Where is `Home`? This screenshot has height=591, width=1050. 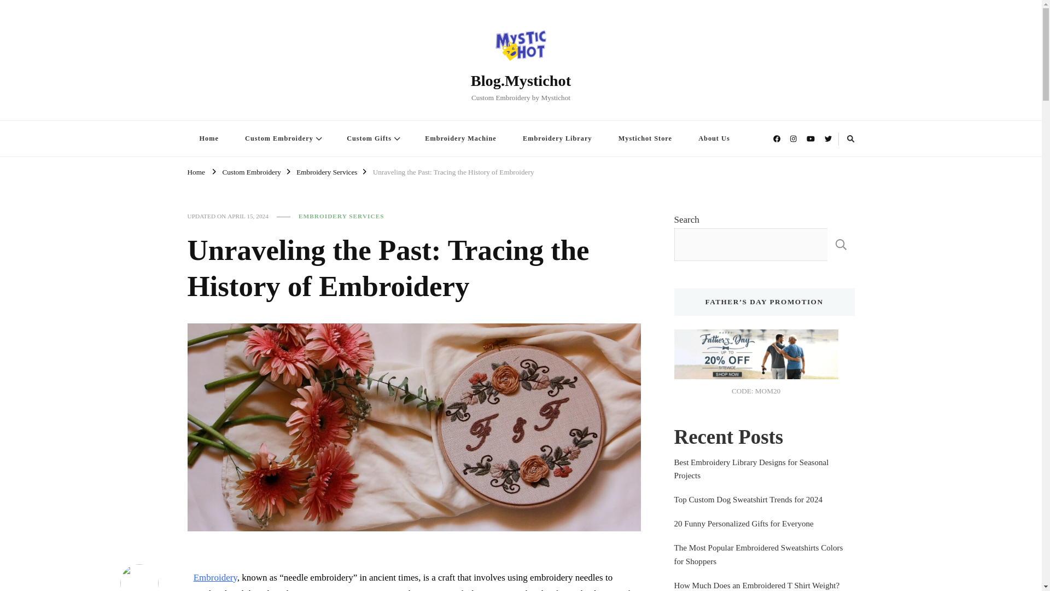
Home is located at coordinates (208, 139).